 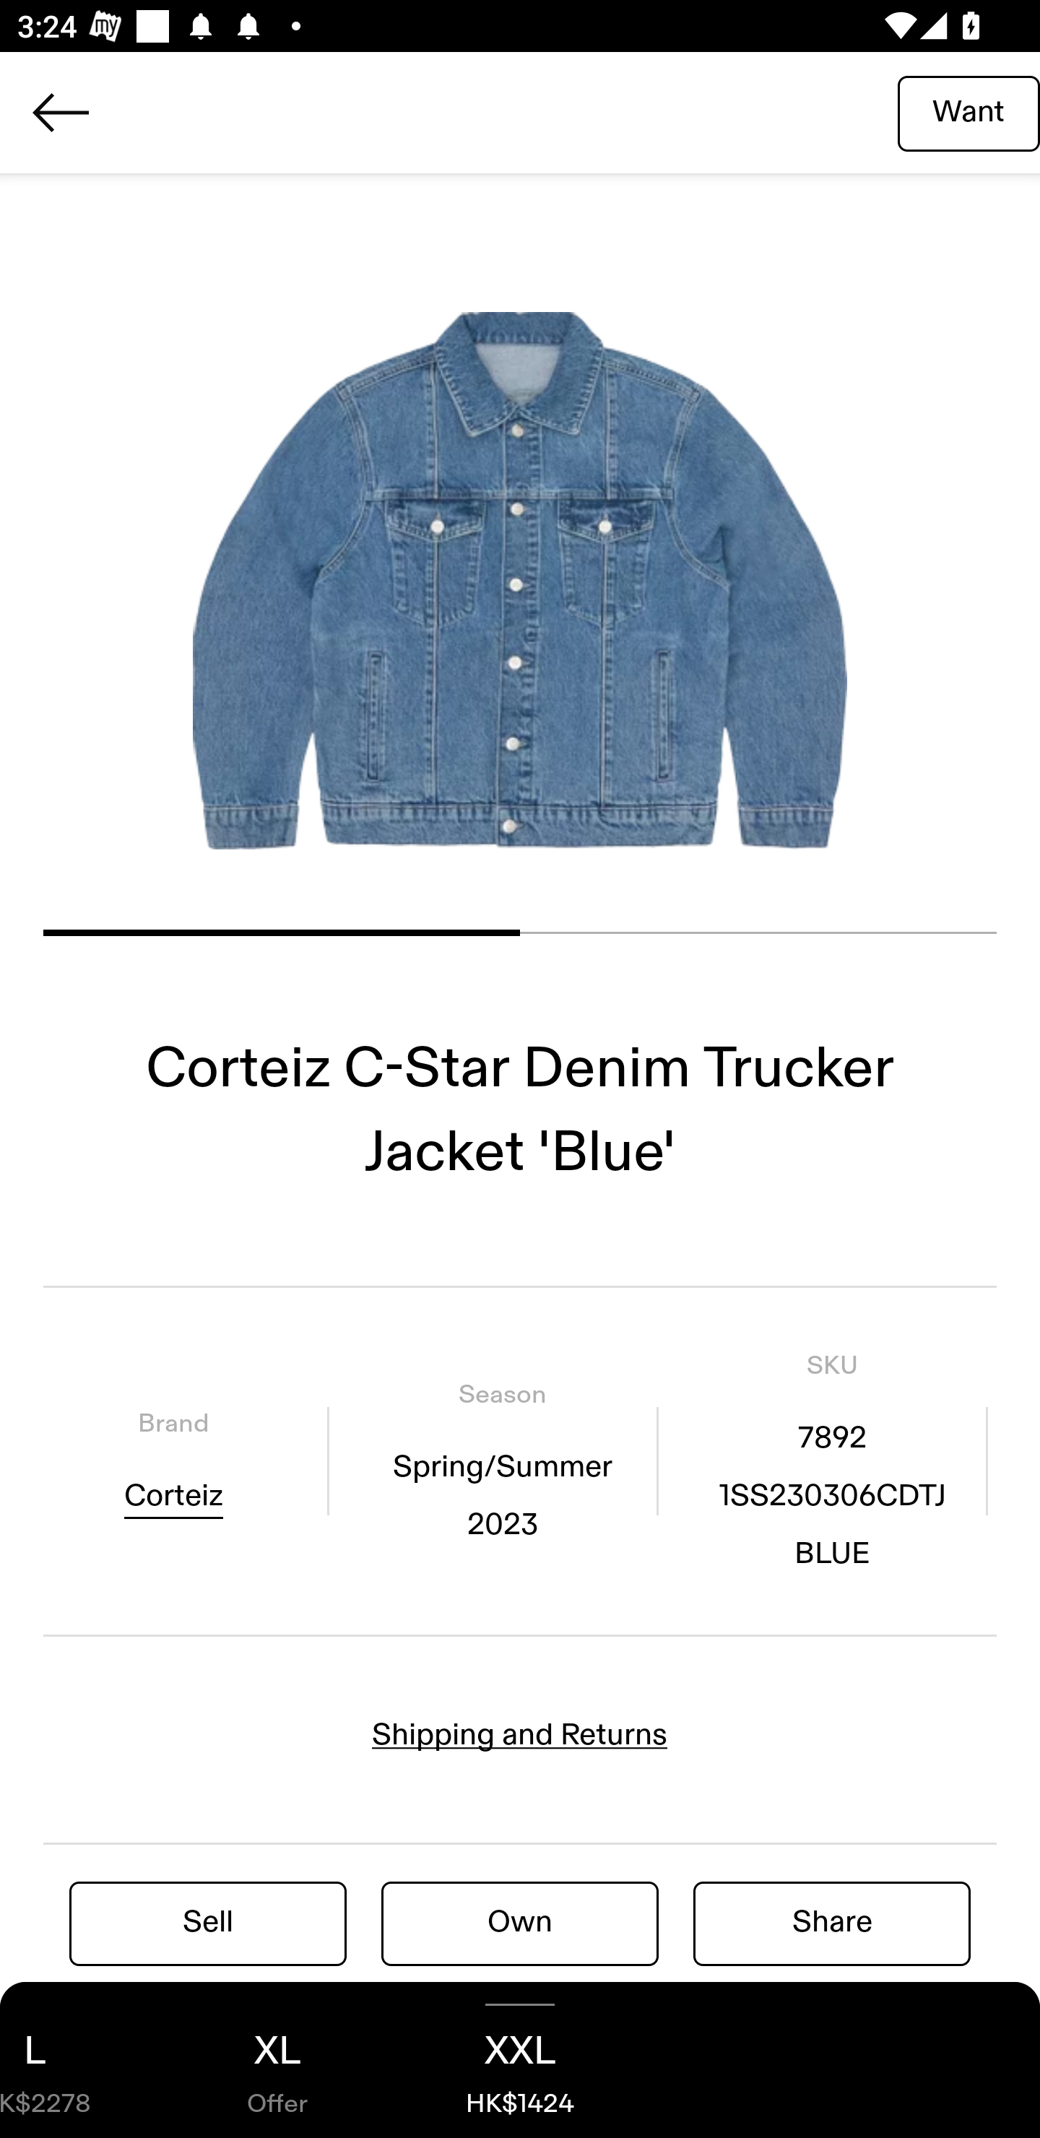 What do you see at coordinates (520, 2060) in the screenshot?
I see `XXL HK$1424` at bounding box center [520, 2060].